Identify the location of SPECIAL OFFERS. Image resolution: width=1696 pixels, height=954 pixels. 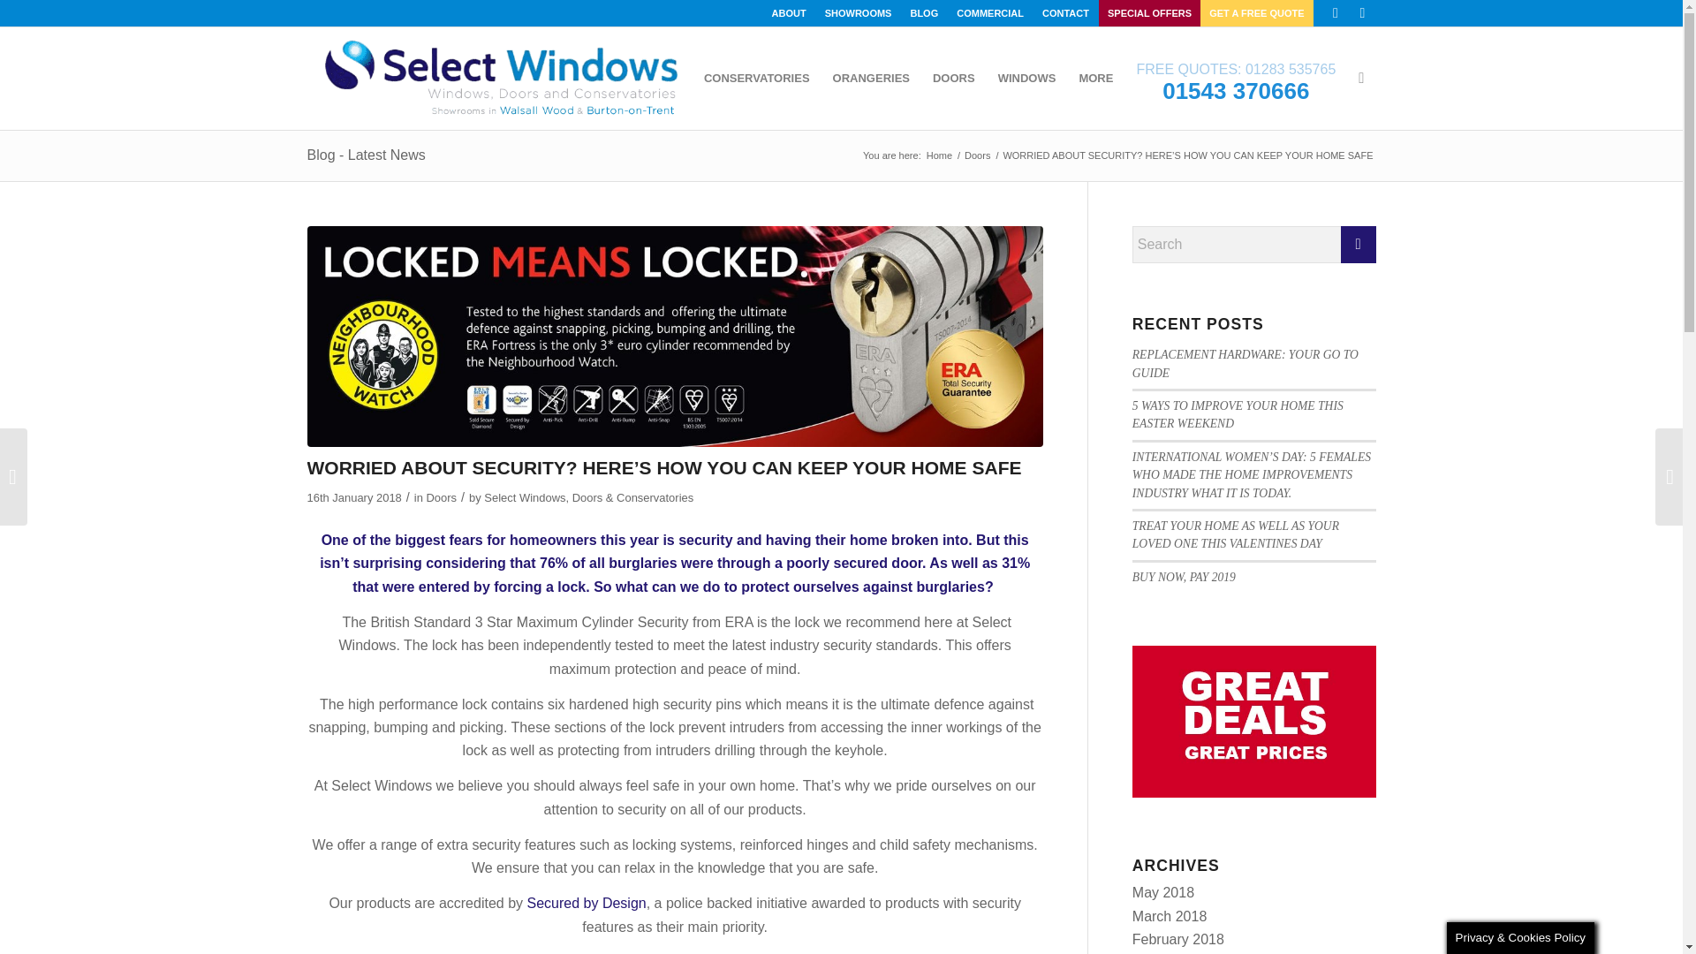
(1149, 13).